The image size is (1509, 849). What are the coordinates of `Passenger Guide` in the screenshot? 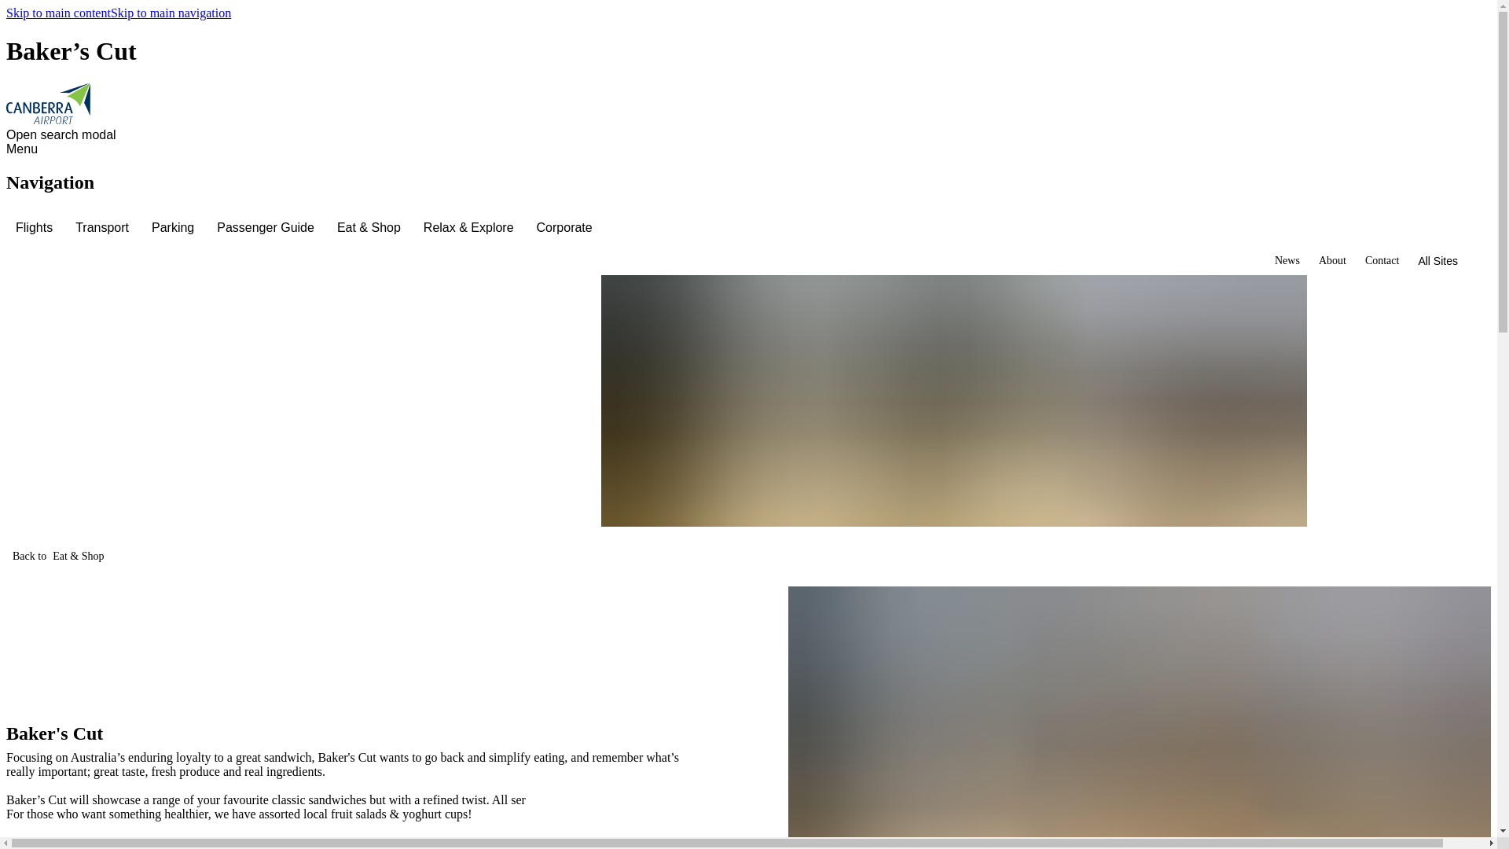 It's located at (267, 228).